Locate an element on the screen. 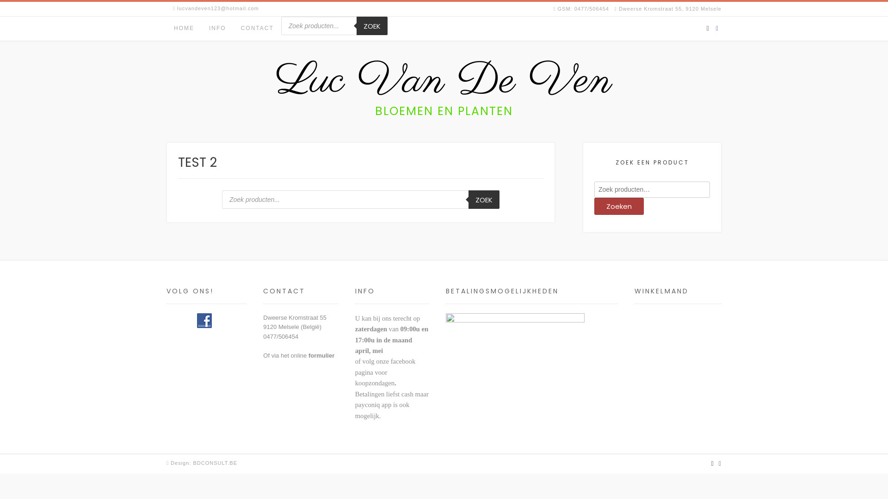  ZOEK is located at coordinates (372, 26).